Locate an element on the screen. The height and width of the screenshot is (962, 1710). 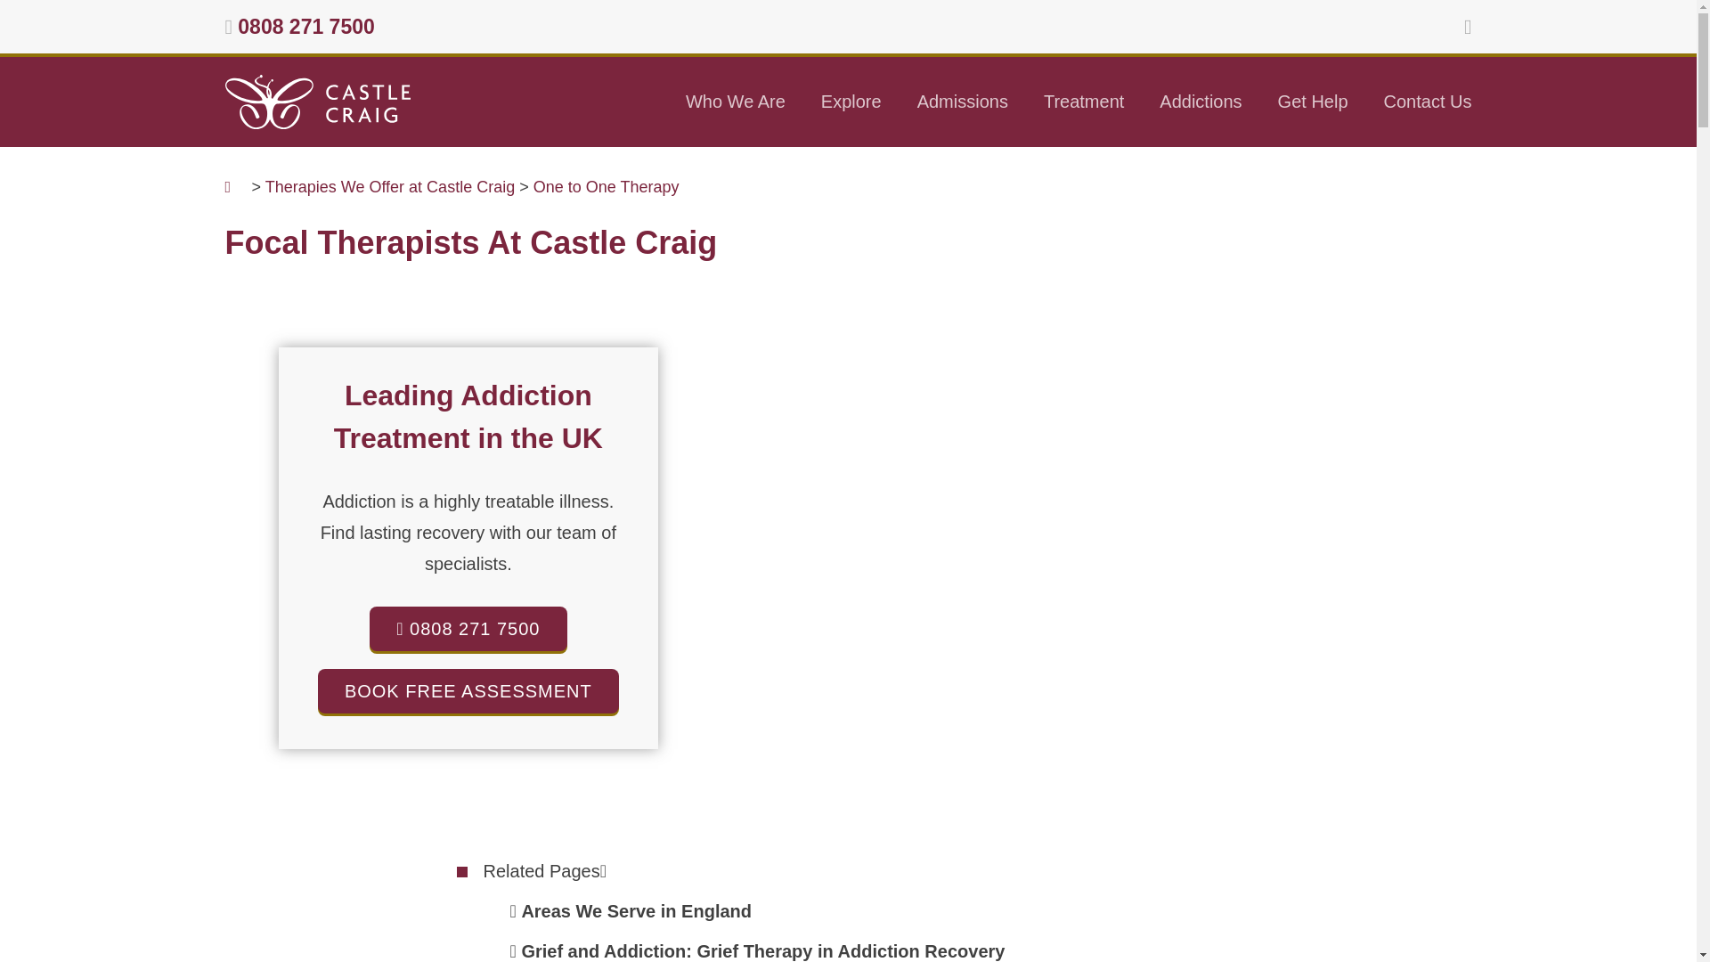
Call Castle Craig is located at coordinates (305, 27).